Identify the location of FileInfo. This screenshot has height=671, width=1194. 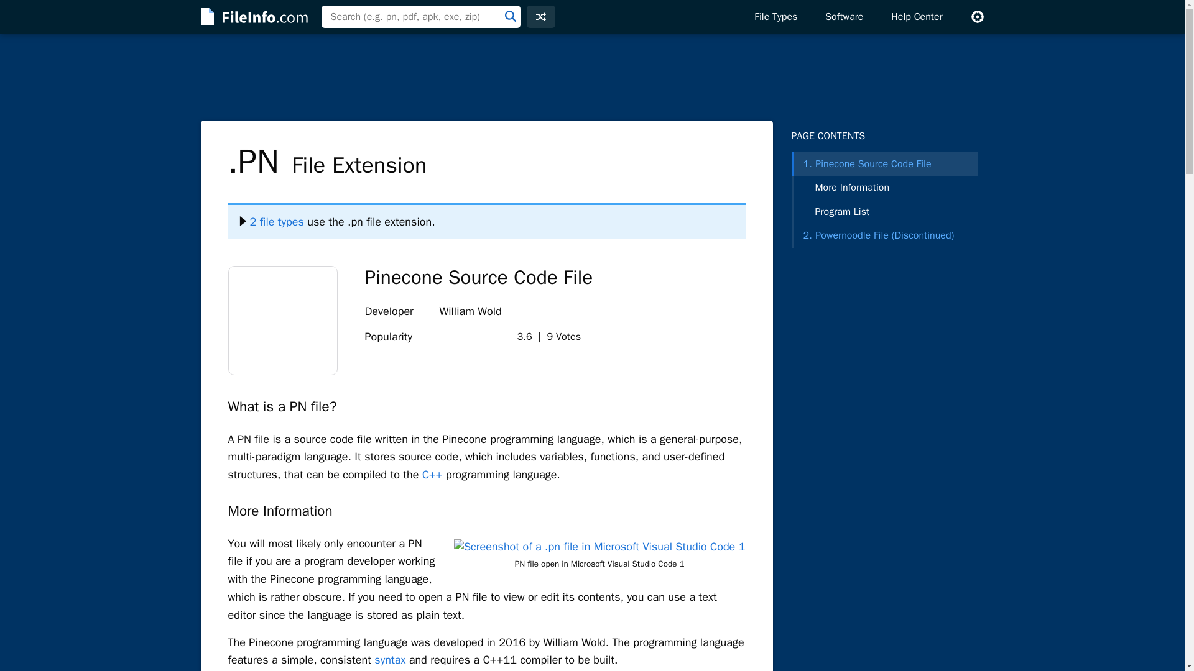
(252, 17).